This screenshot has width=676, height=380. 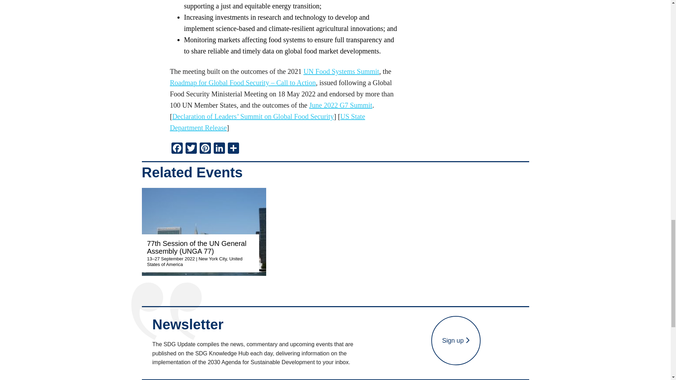 What do you see at coordinates (340, 105) in the screenshot?
I see `June 2022 G7 Summit` at bounding box center [340, 105].